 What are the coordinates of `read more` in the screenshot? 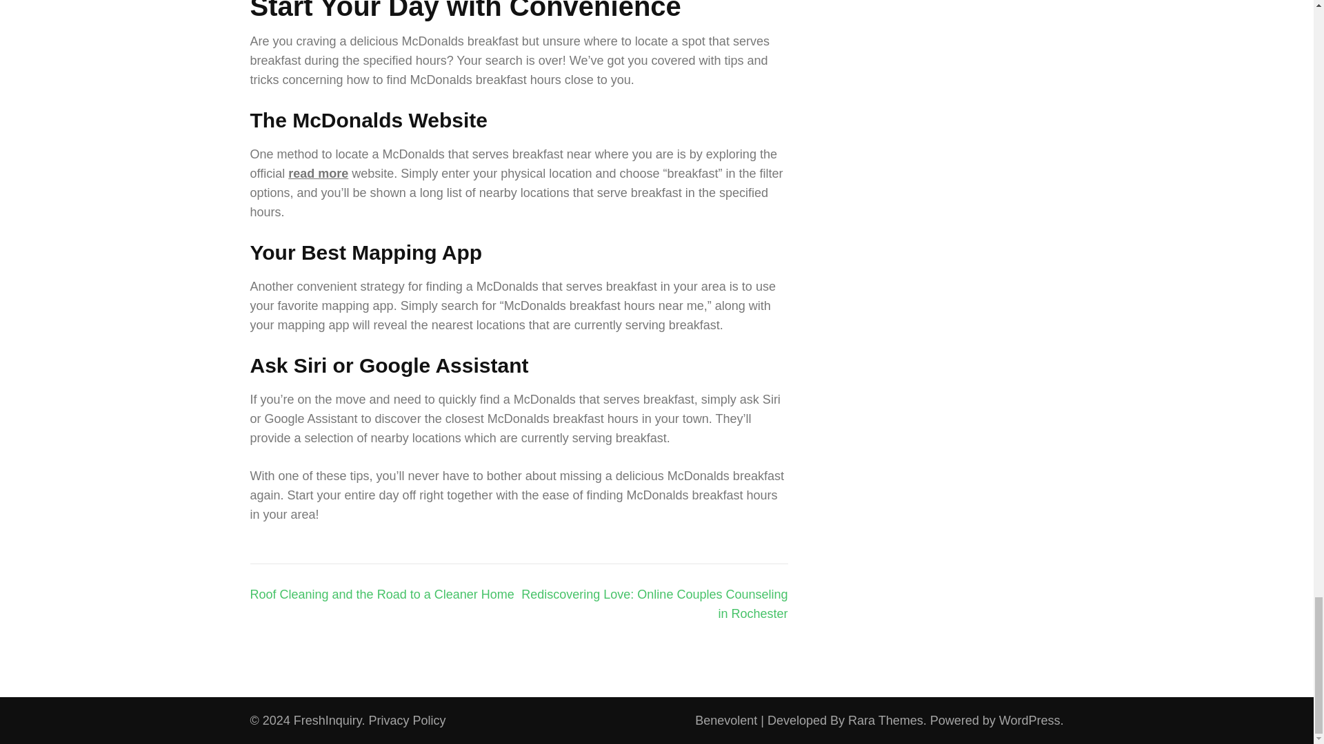 It's located at (318, 174).